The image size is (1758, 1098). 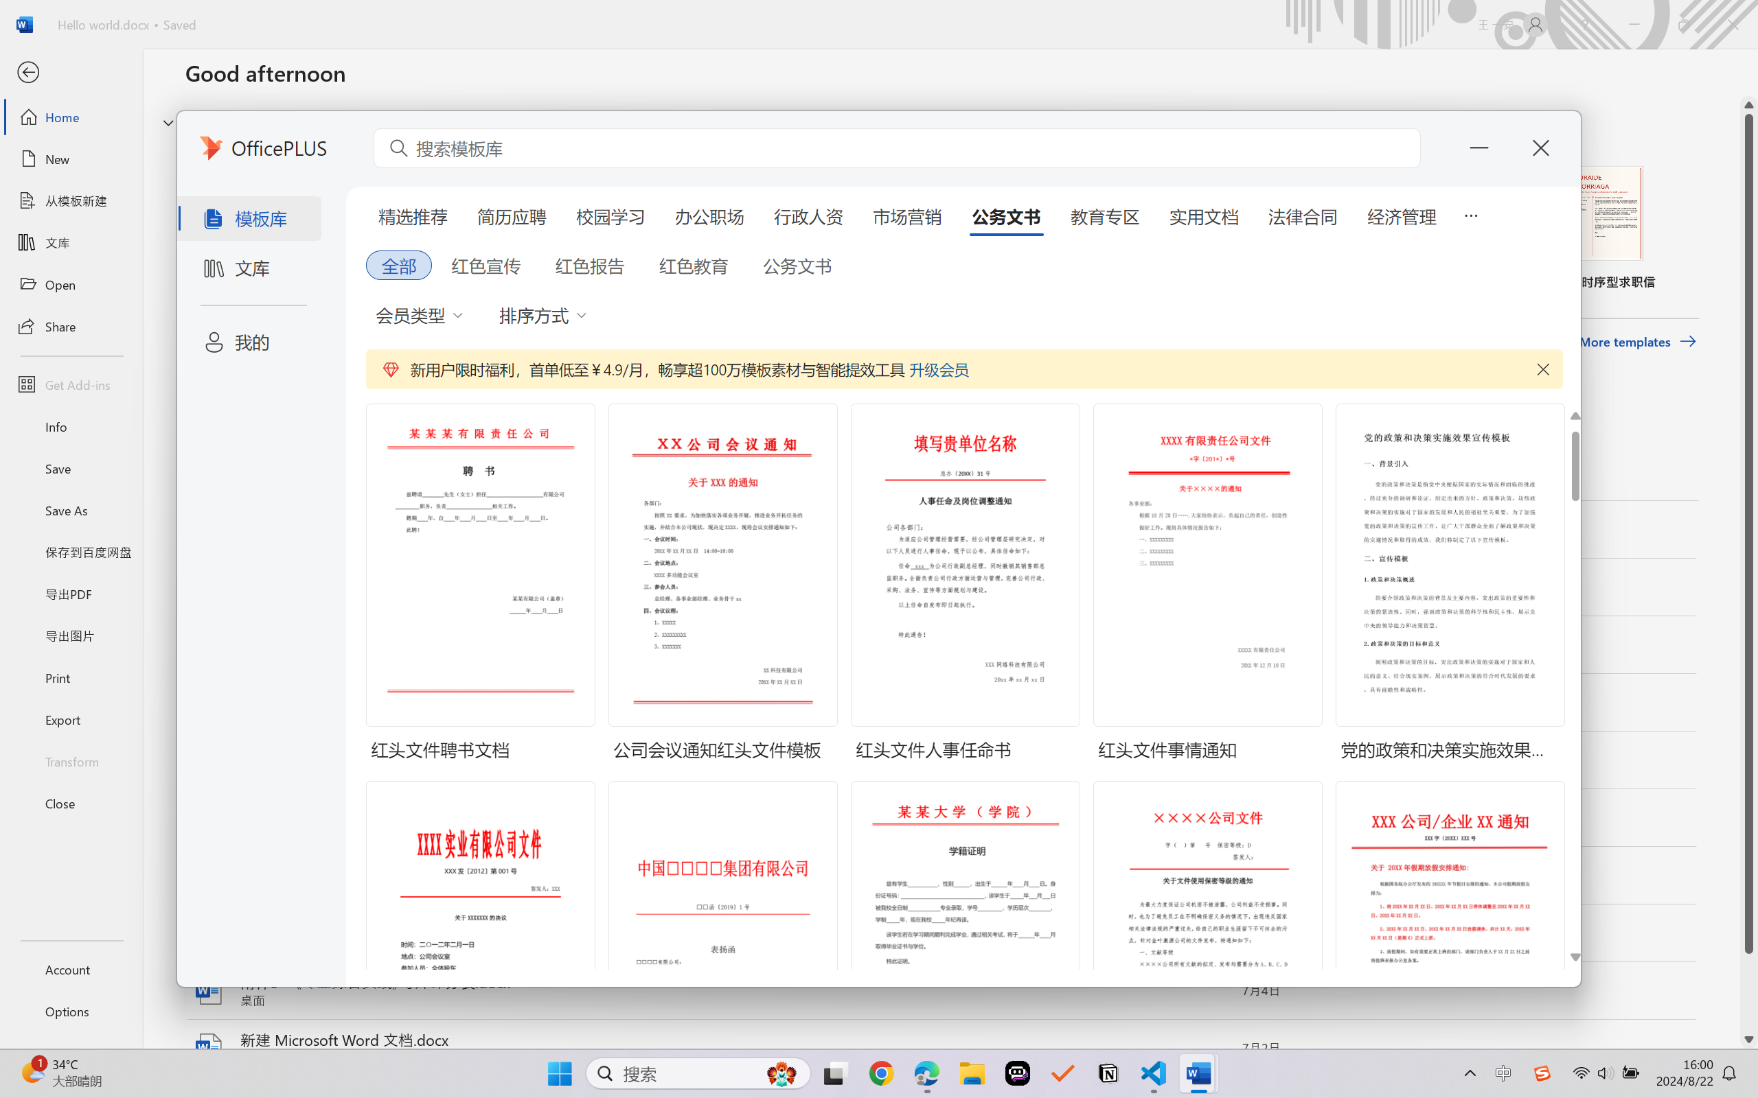 I want to click on 2301.12597v3.pdf, so click(x=1698, y=239).